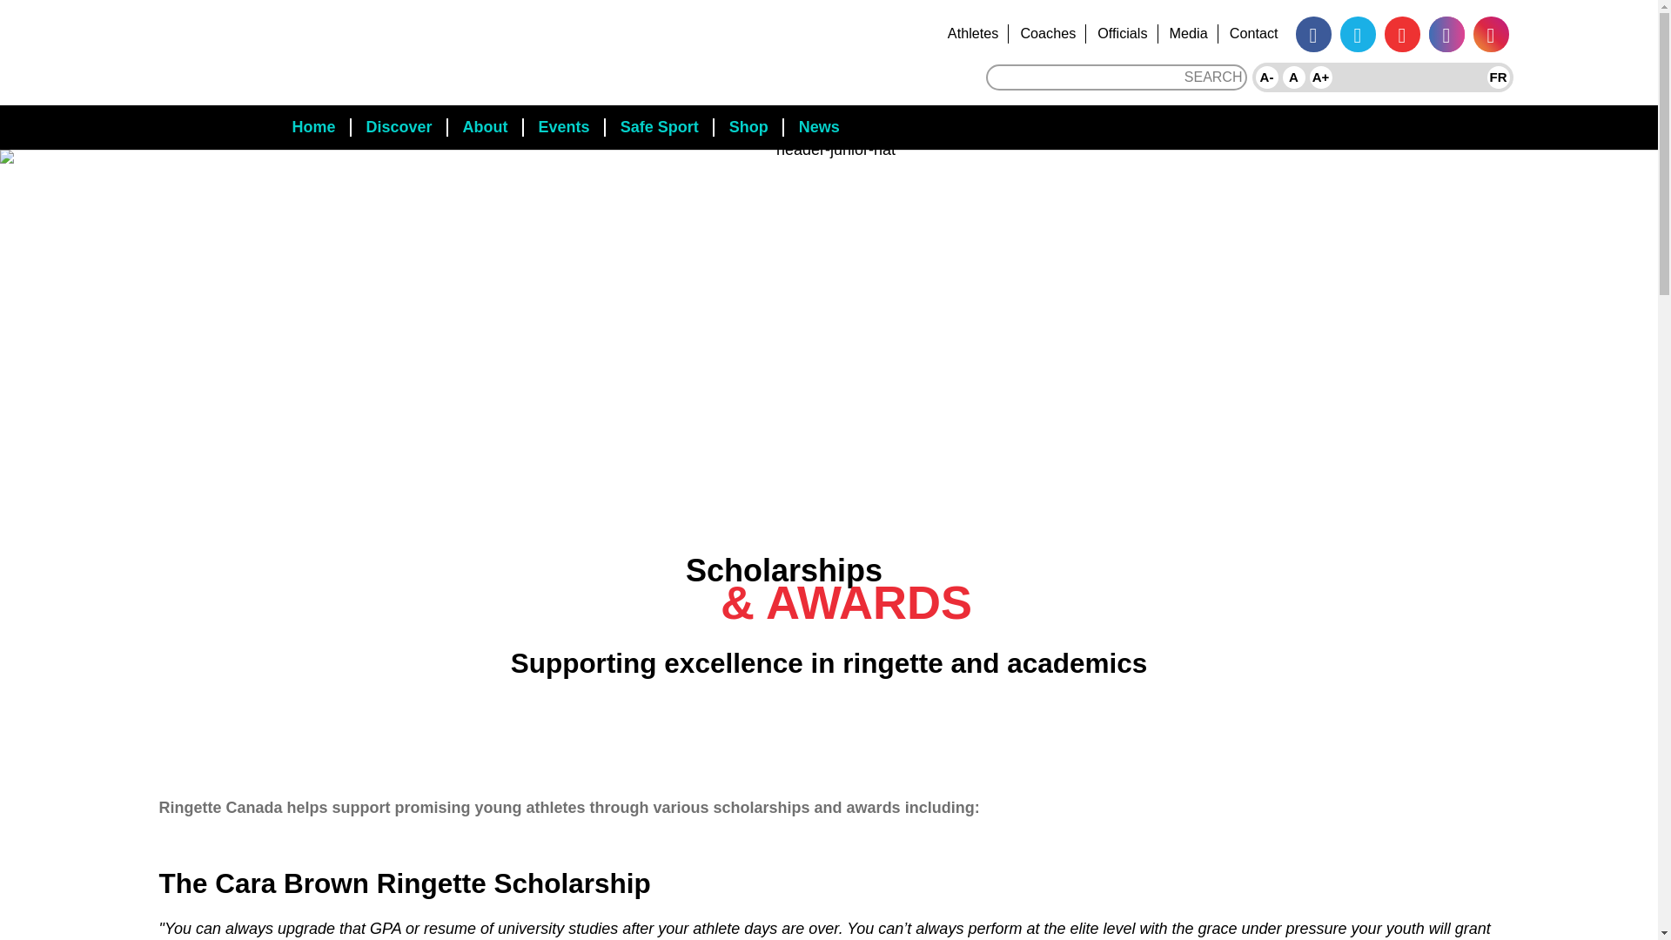 This screenshot has width=1671, height=940. What do you see at coordinates (1265, 77) in the screenshot?
I see `Decrease font size` at bounding box center [1265, 77].